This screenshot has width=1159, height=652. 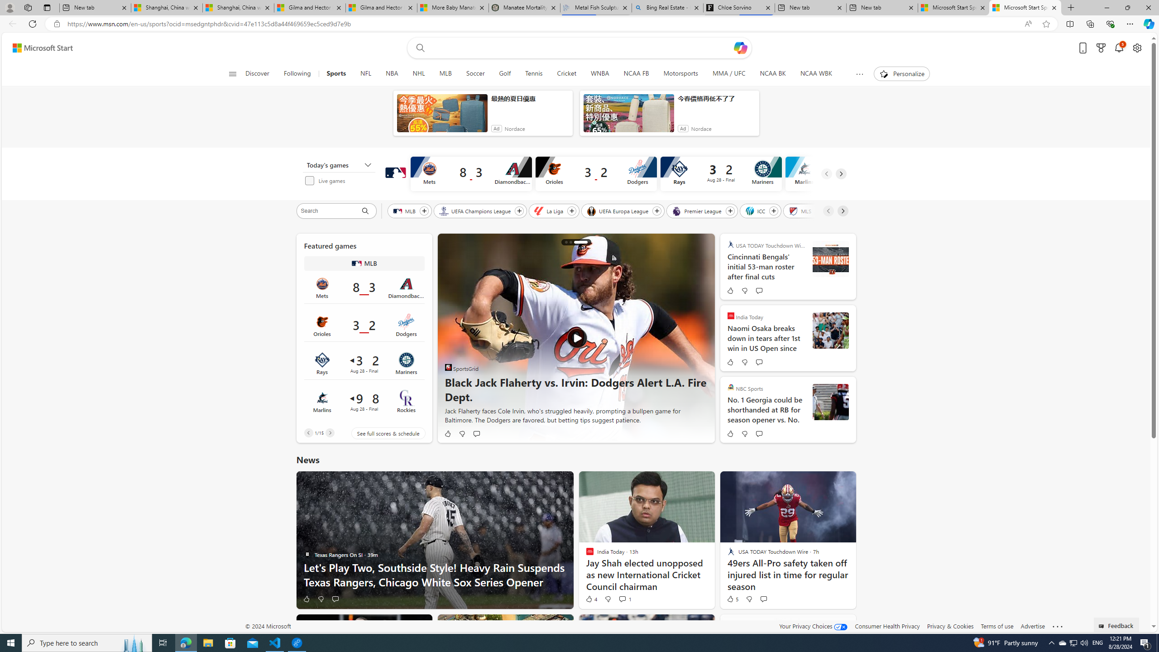 What do you see at coordinates (339, 165) in the screenshot?
I see `Today's games` at bounding box center [339, 165].